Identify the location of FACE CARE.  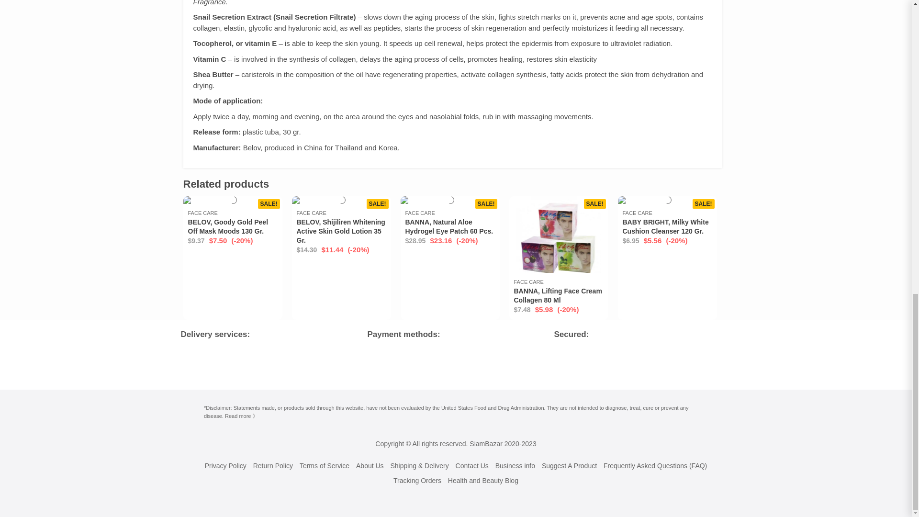
(202, 213).